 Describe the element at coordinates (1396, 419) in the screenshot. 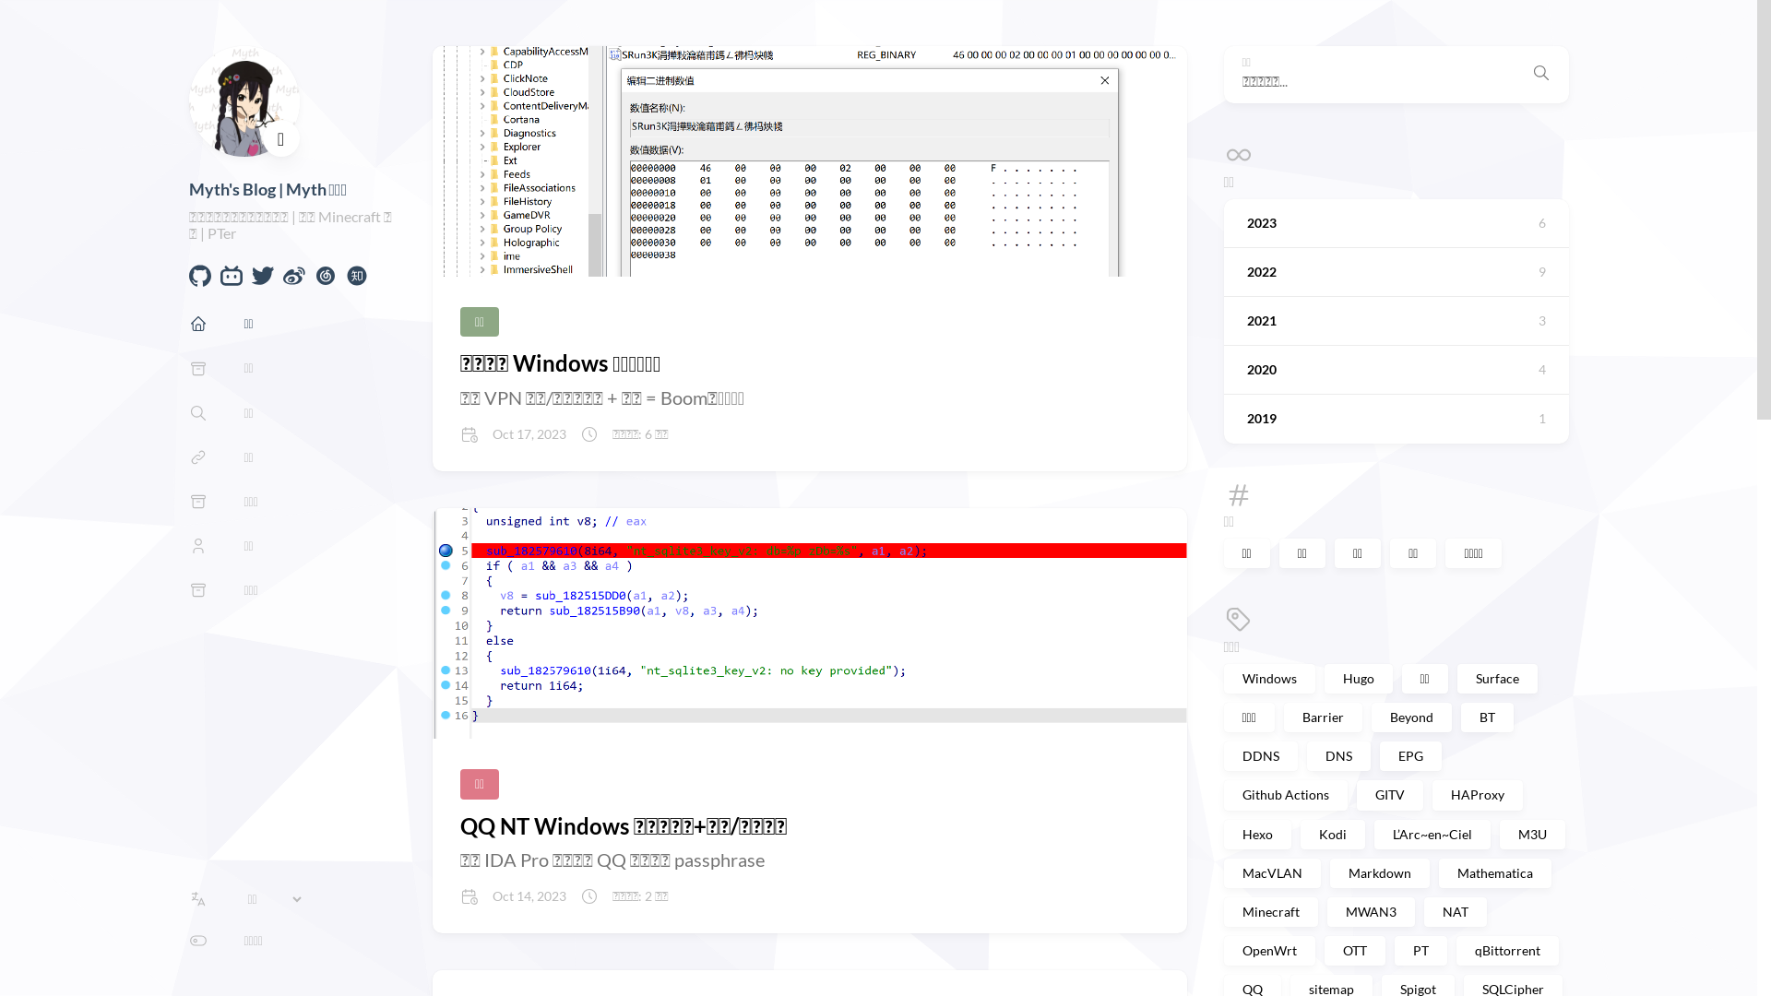

I see `2019
1` at that location.